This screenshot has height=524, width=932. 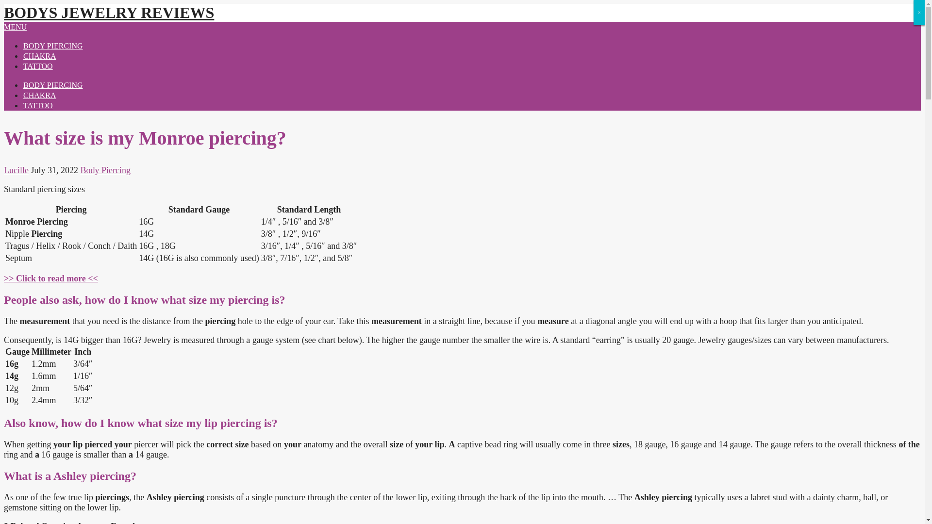 I want to click on Body Piercing, so click(x=106, y=170).